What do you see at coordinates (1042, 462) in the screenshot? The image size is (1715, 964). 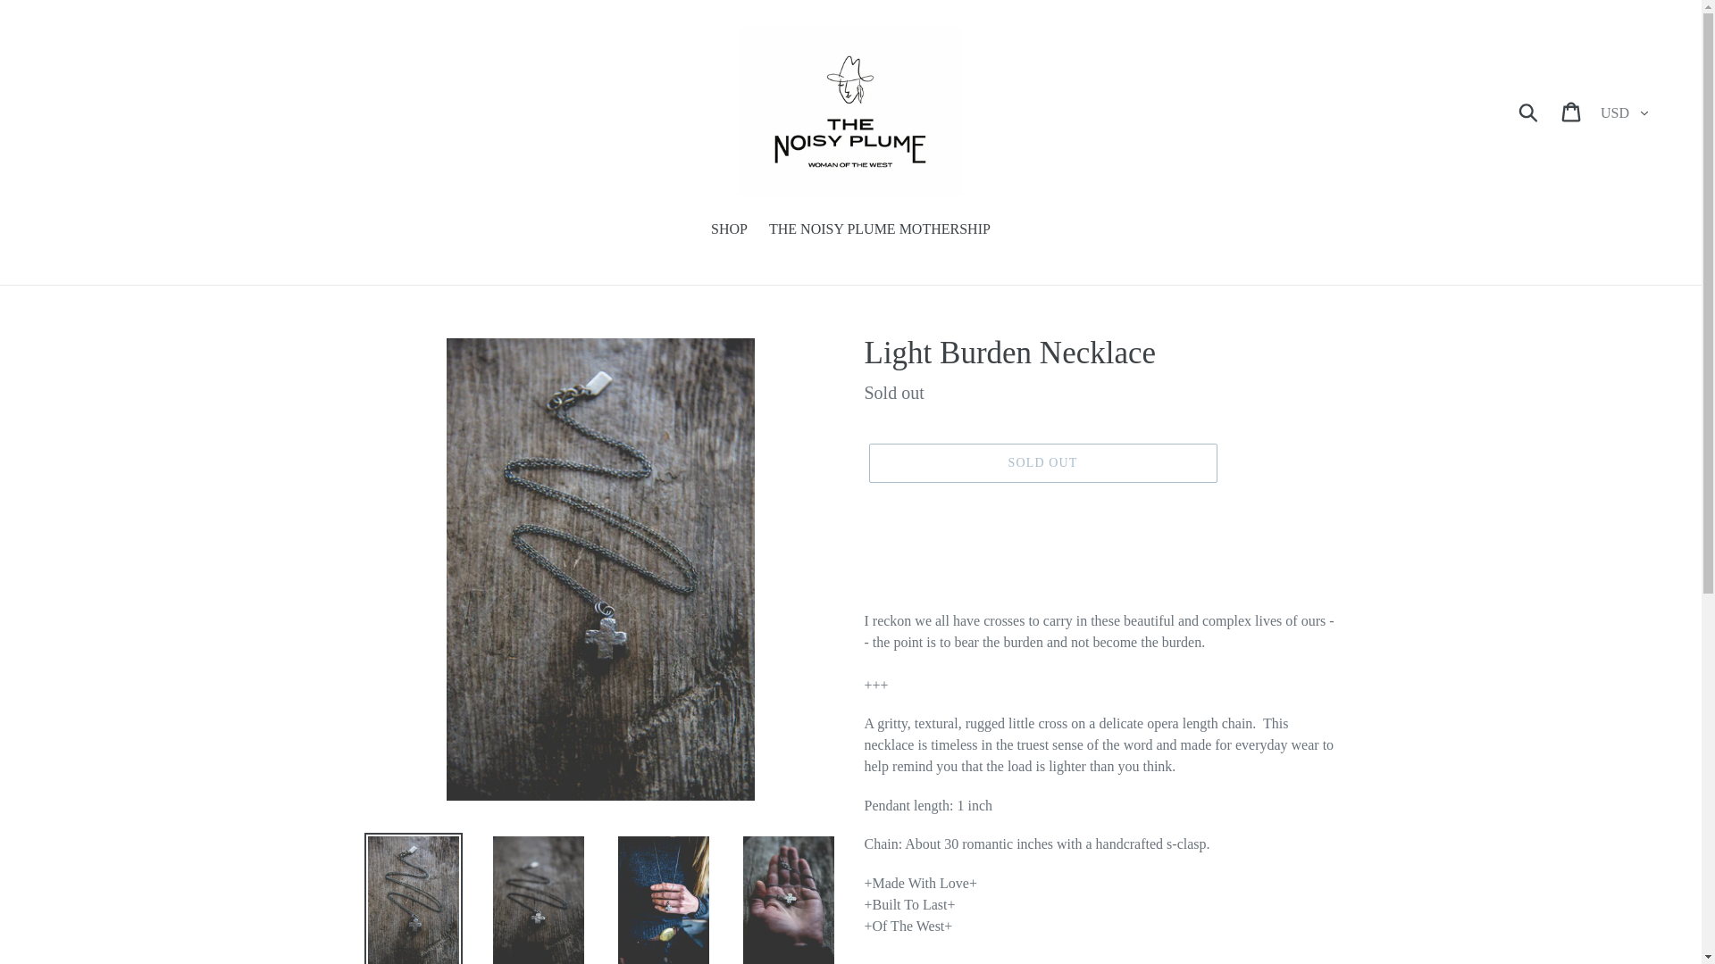 I see `SOLD OUT` at bounding box center [1042, 462].